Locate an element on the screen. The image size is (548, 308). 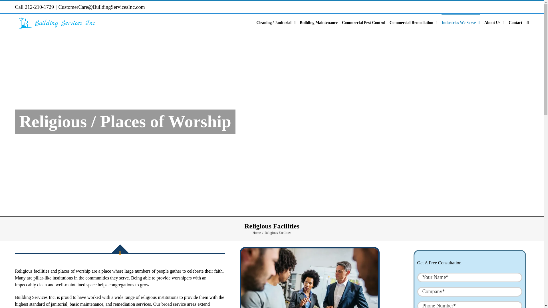
About Us is located at coordinates (494, 22).